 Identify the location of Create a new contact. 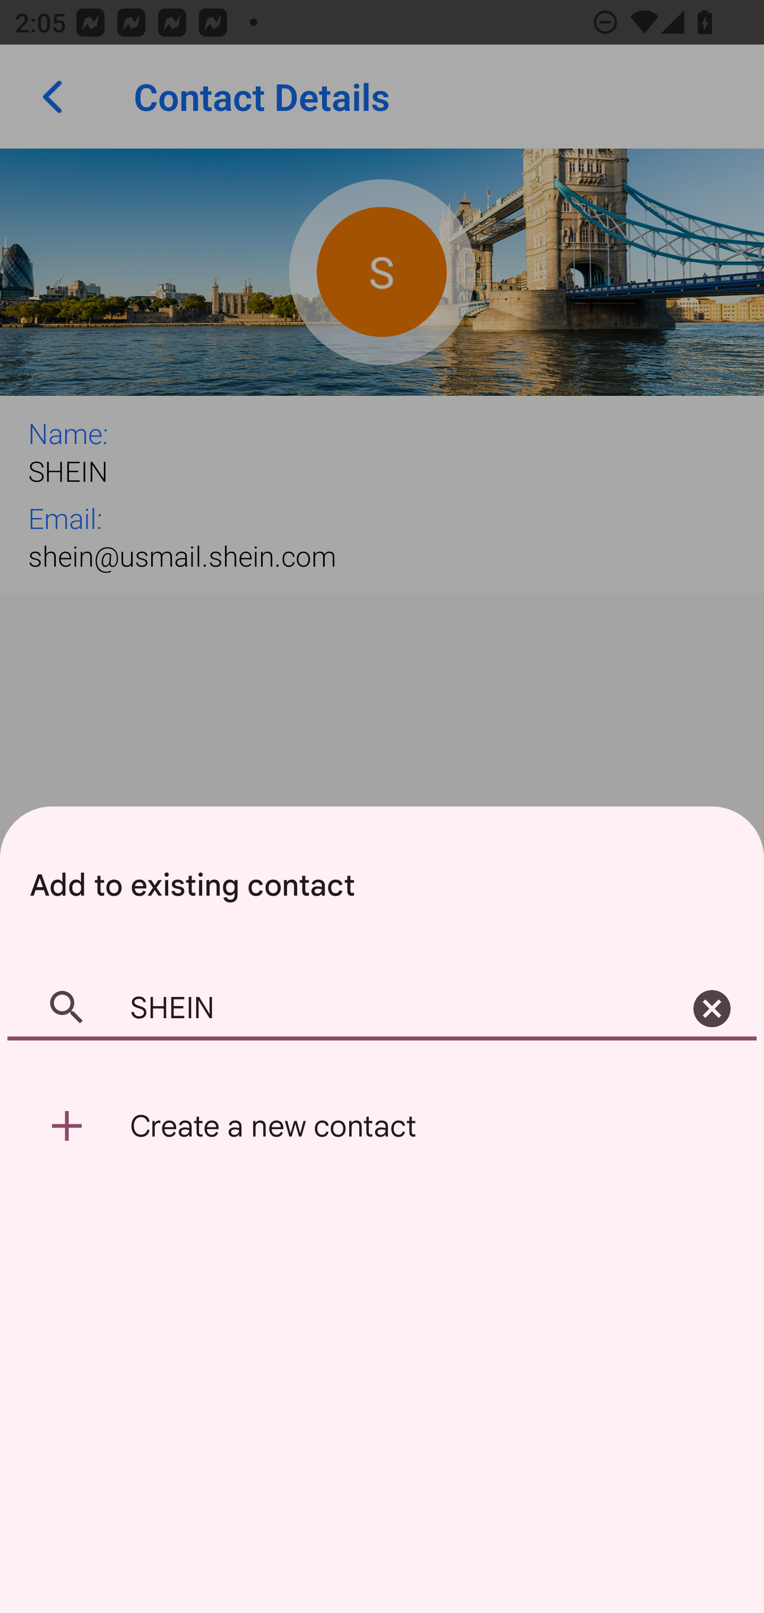
(382, 1126).